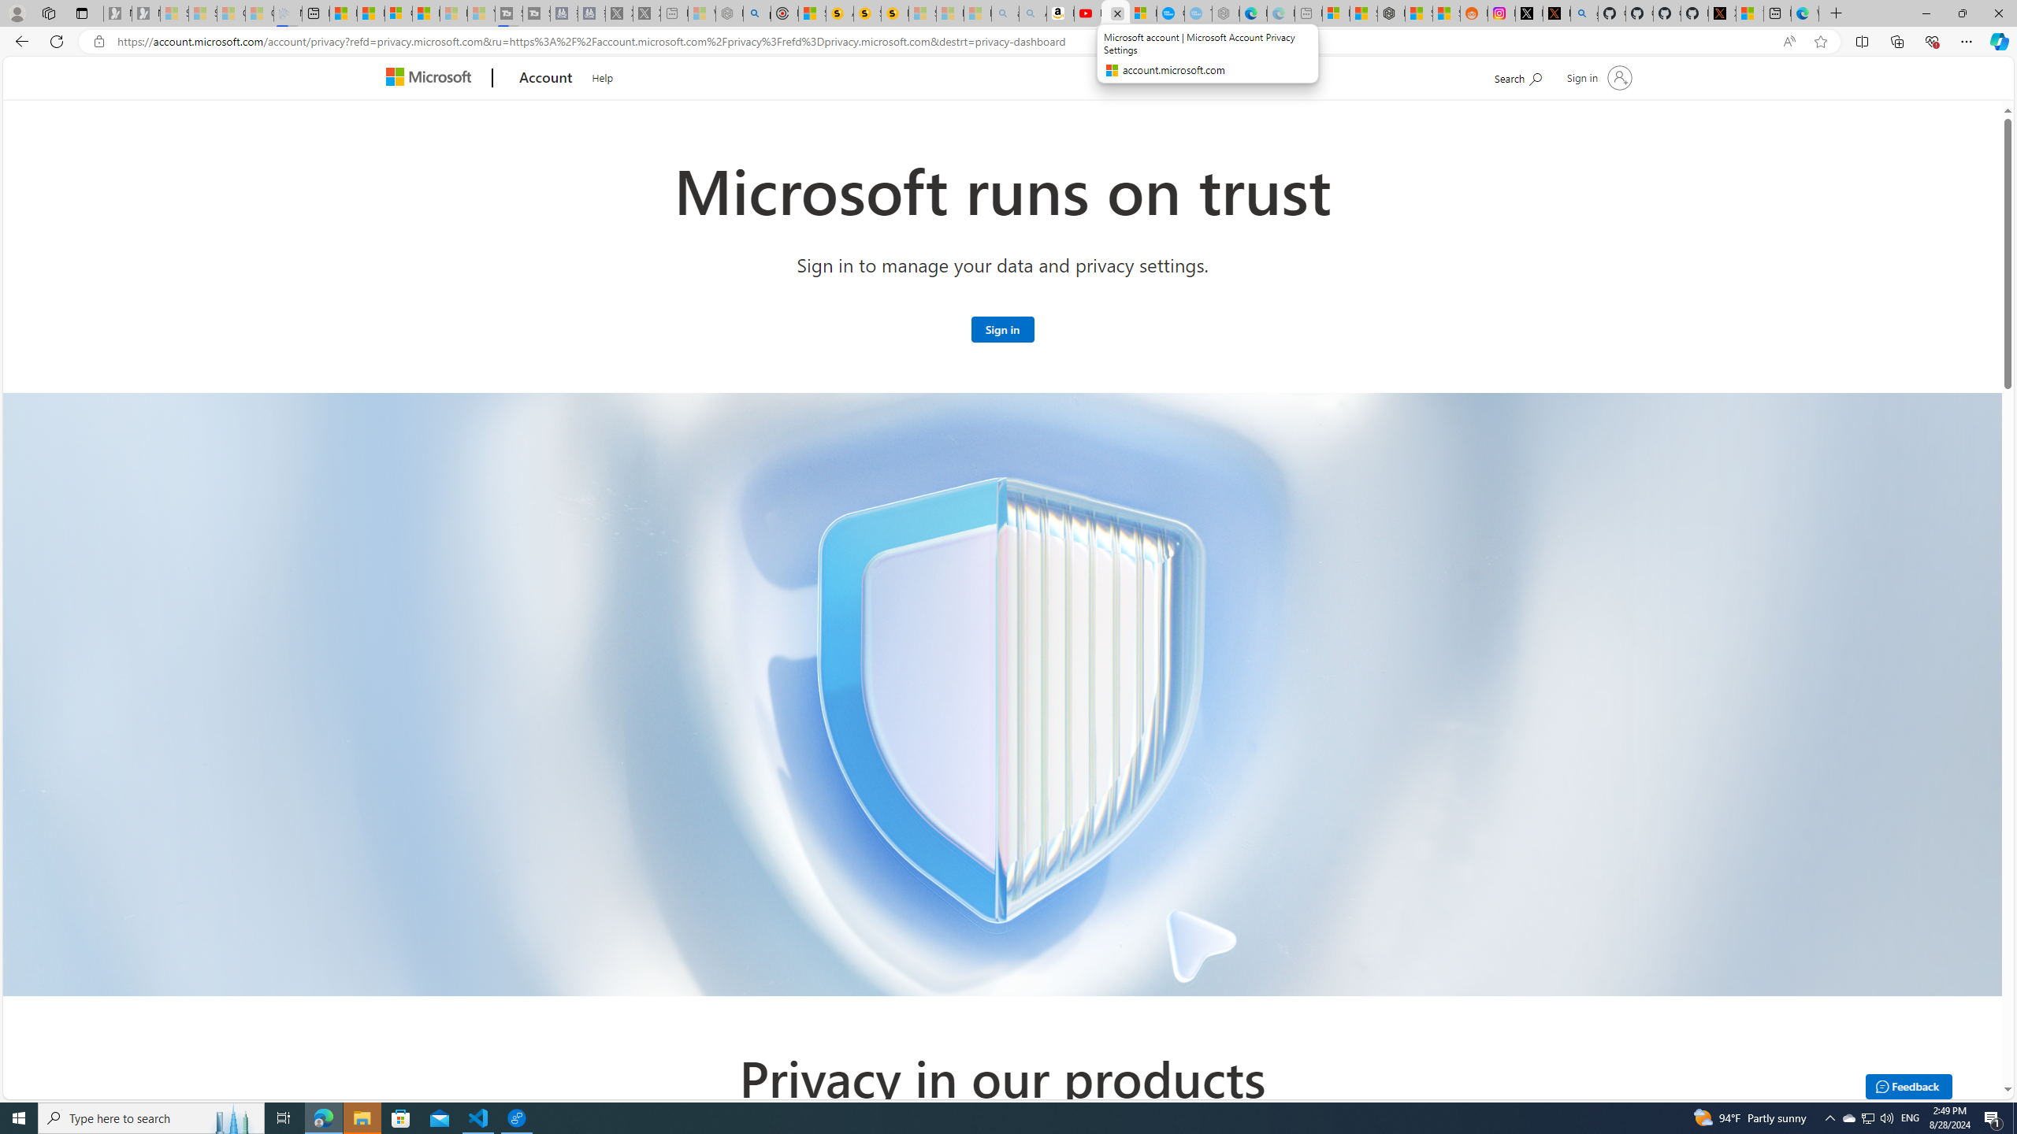 The width and height of the screenshot is (2017, 1134). I want to click on Overview, so click(399, 13).